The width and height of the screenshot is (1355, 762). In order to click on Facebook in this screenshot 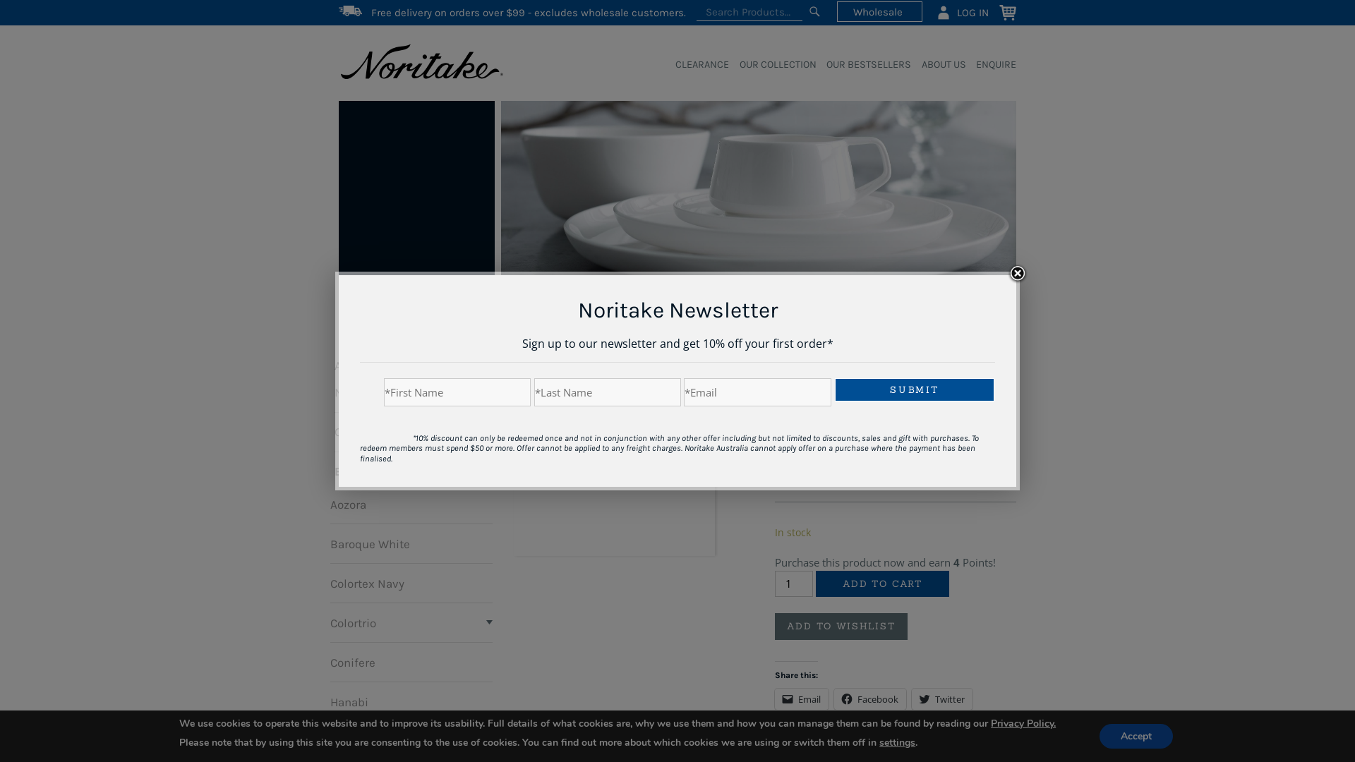, I will do `click(870, 699)`.